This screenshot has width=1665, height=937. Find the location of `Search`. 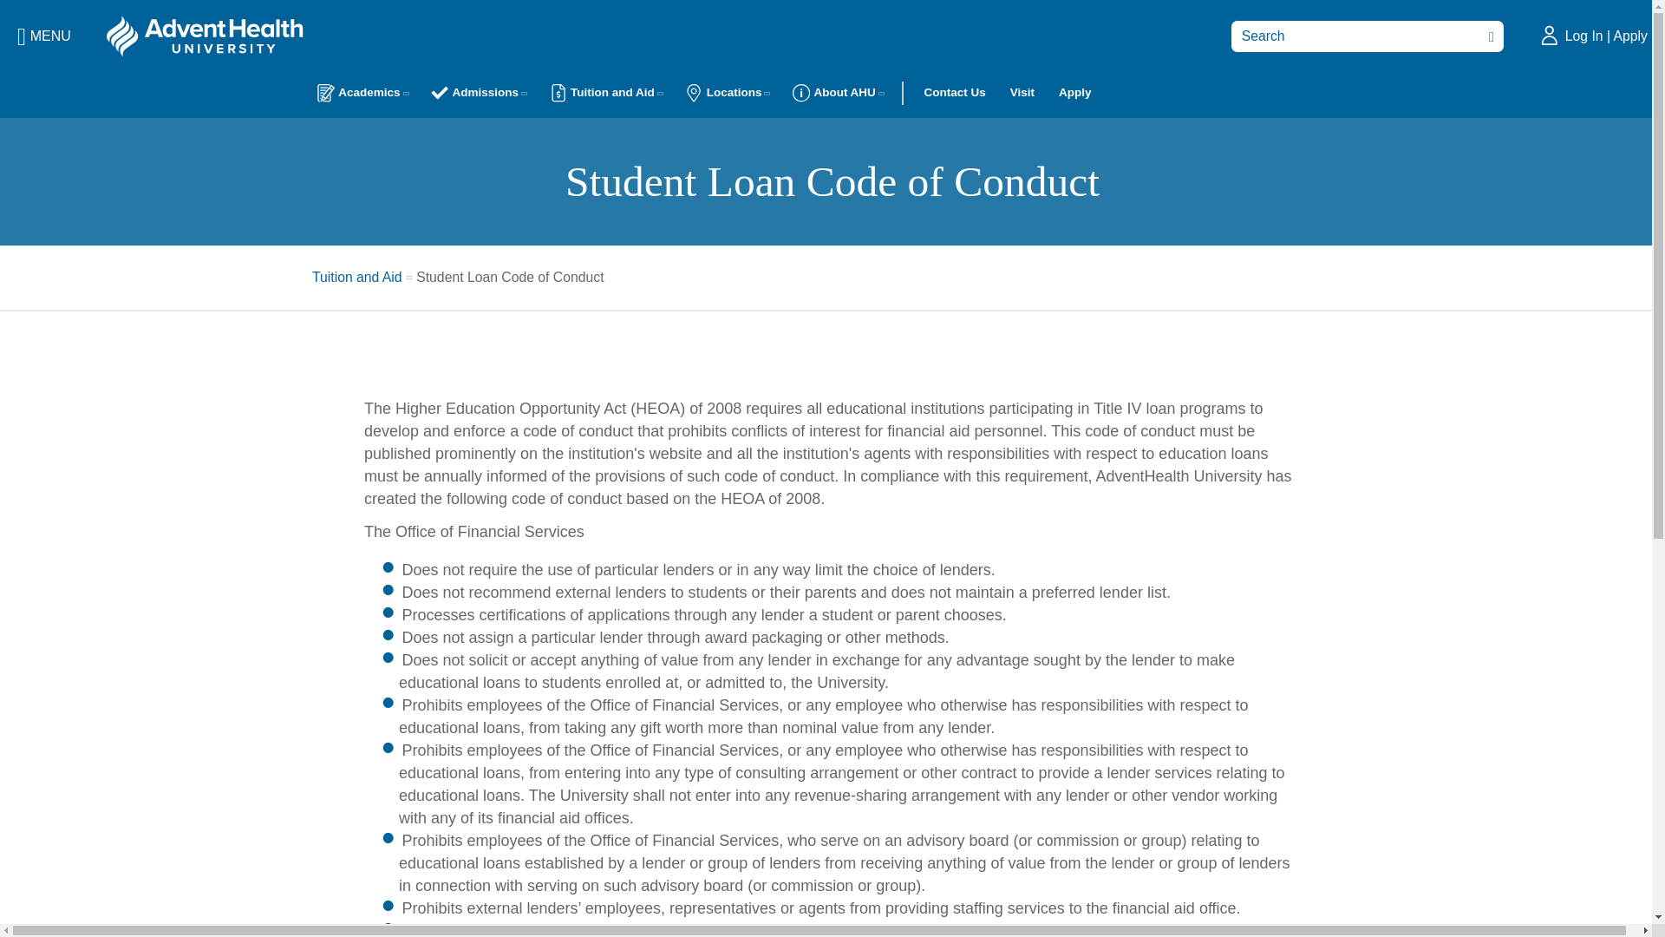

Search is located at coordinates (1488, 36).